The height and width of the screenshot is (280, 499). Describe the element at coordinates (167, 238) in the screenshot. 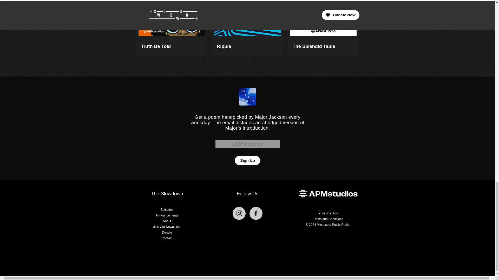

I see `Contact` at that location.